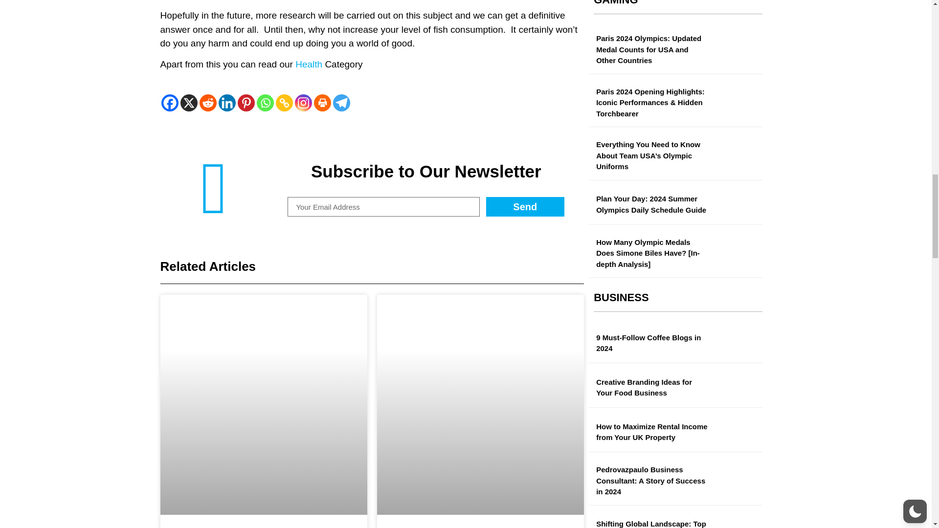 Image resolution: width=939 pixels, height=528 pixels. What do you see at coordinates (265, 103) in the screenshot?
I see `Whatsapp` at bounding box center [265, 103].